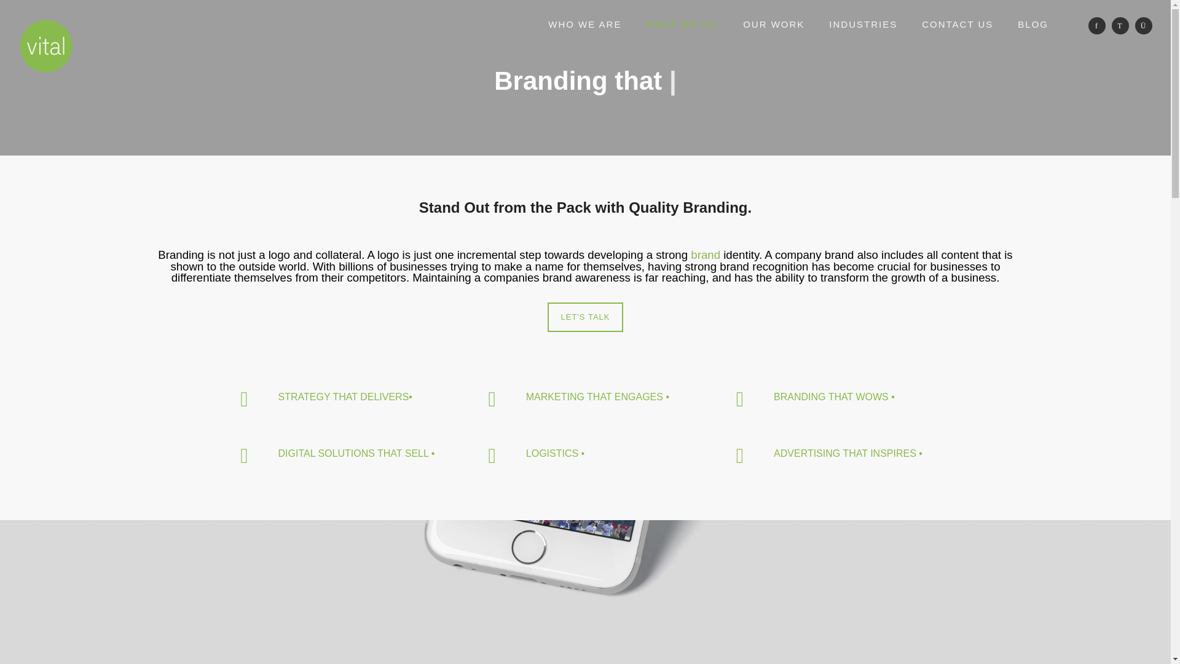 This screenshot has height=664, width=1180. What do you see at coordinates (1032, 24) in the screenshot?
I see `BLOG` at bounding box center [1032, 24].